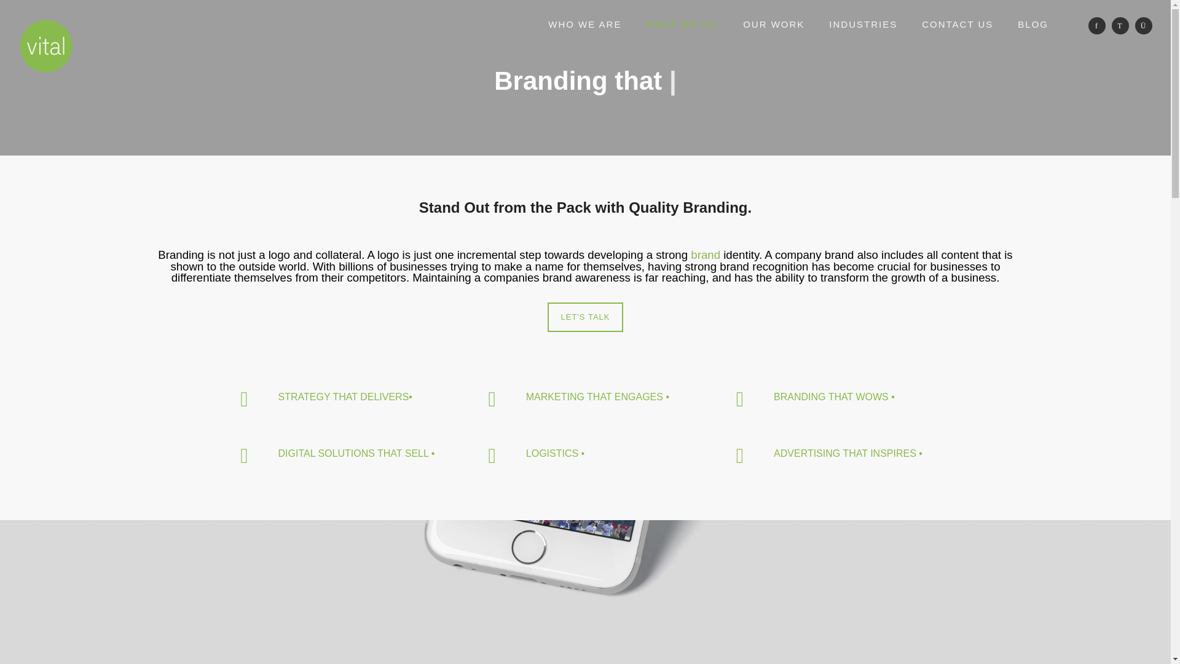 This screenshot has height=664, width=1180. What do you see at coordinates (1032, 24) in the screenshot?
I see `BLOG` at bounding box center [1032, 24].